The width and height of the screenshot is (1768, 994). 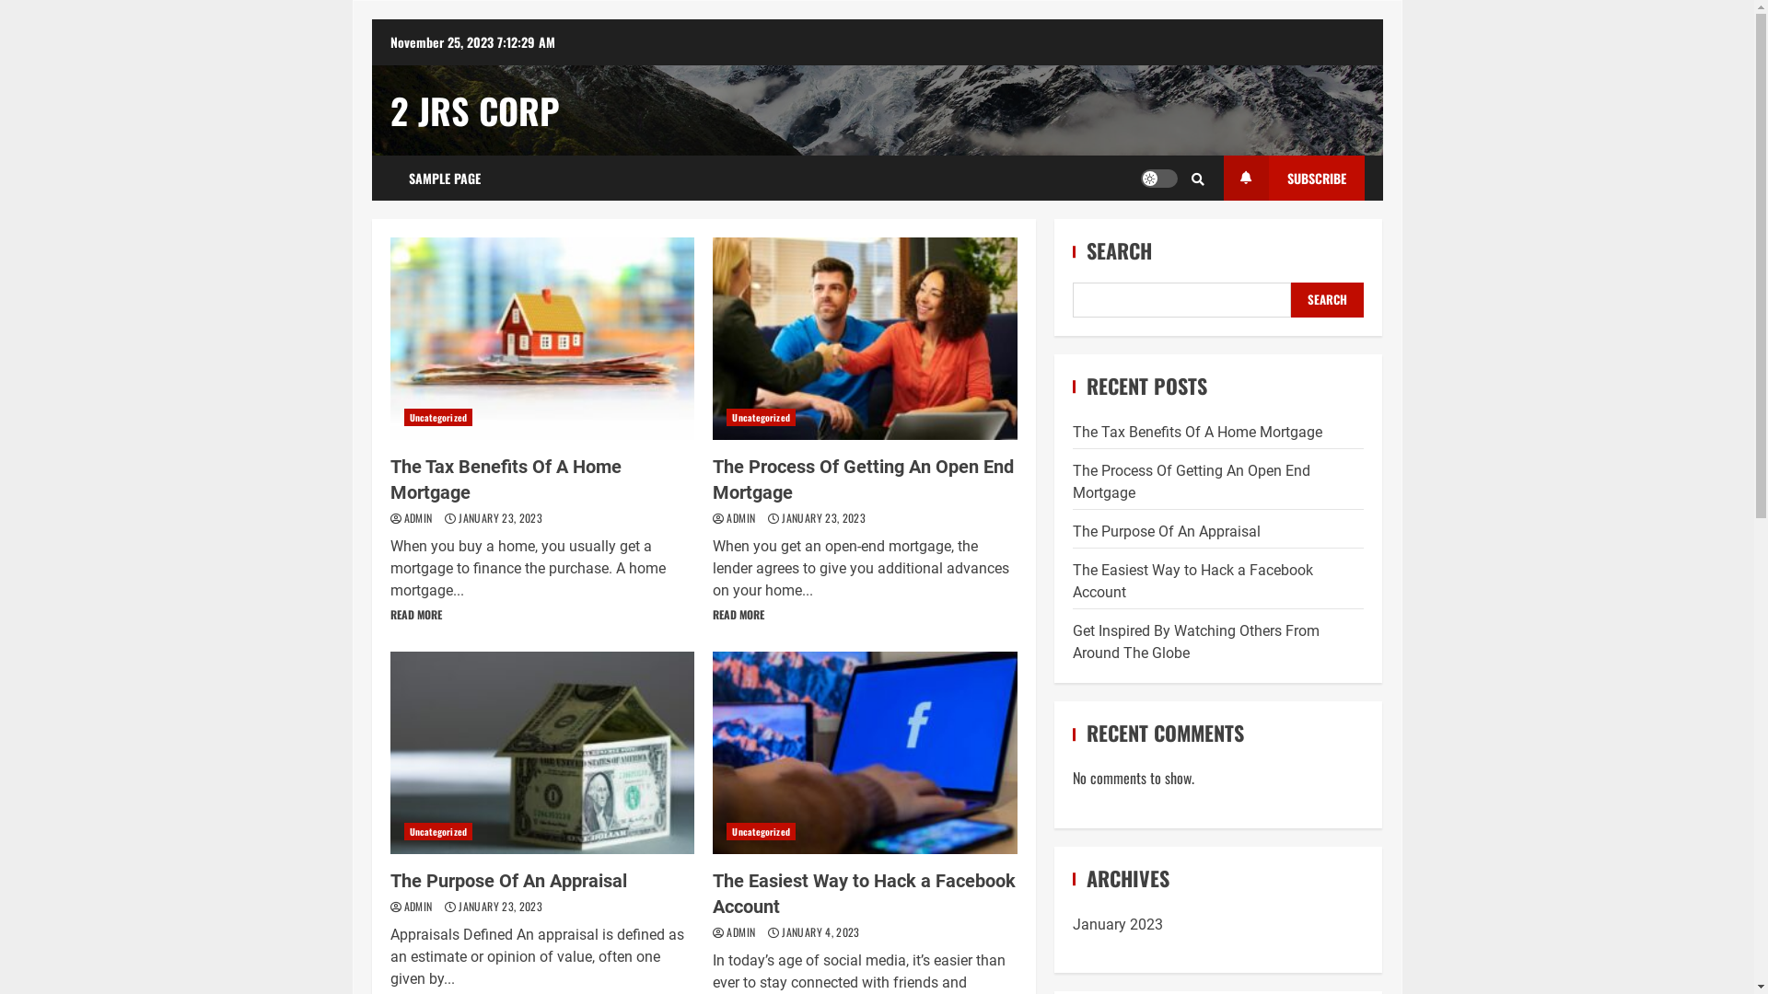 What do you see at coordinates (543, 753) in the screenshot?
I see `The Purpose Of An Appraisal` at bounding box center [543, 753].